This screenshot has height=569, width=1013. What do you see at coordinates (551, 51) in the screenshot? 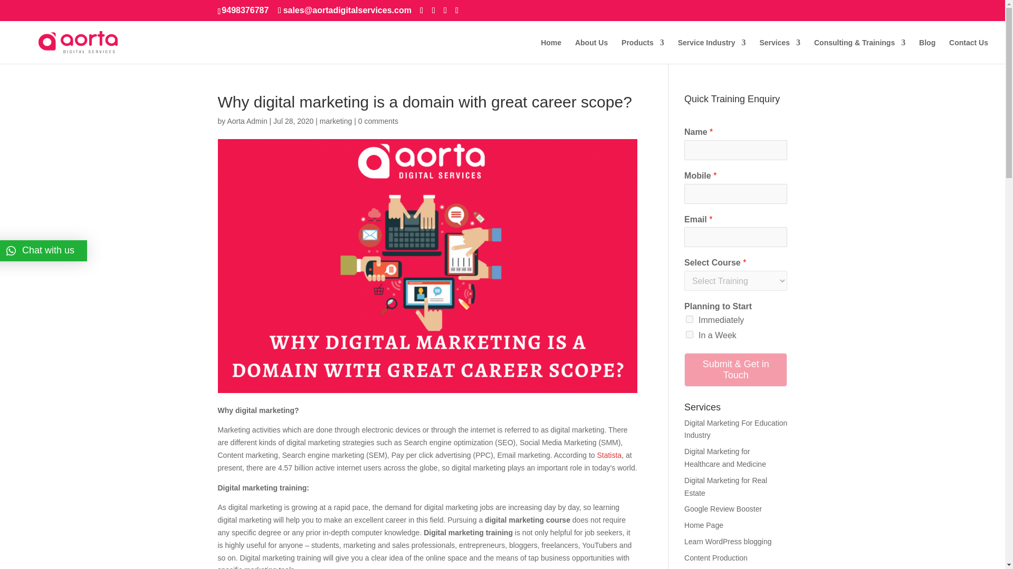
I see `Home` at bounding box center [551, 51].